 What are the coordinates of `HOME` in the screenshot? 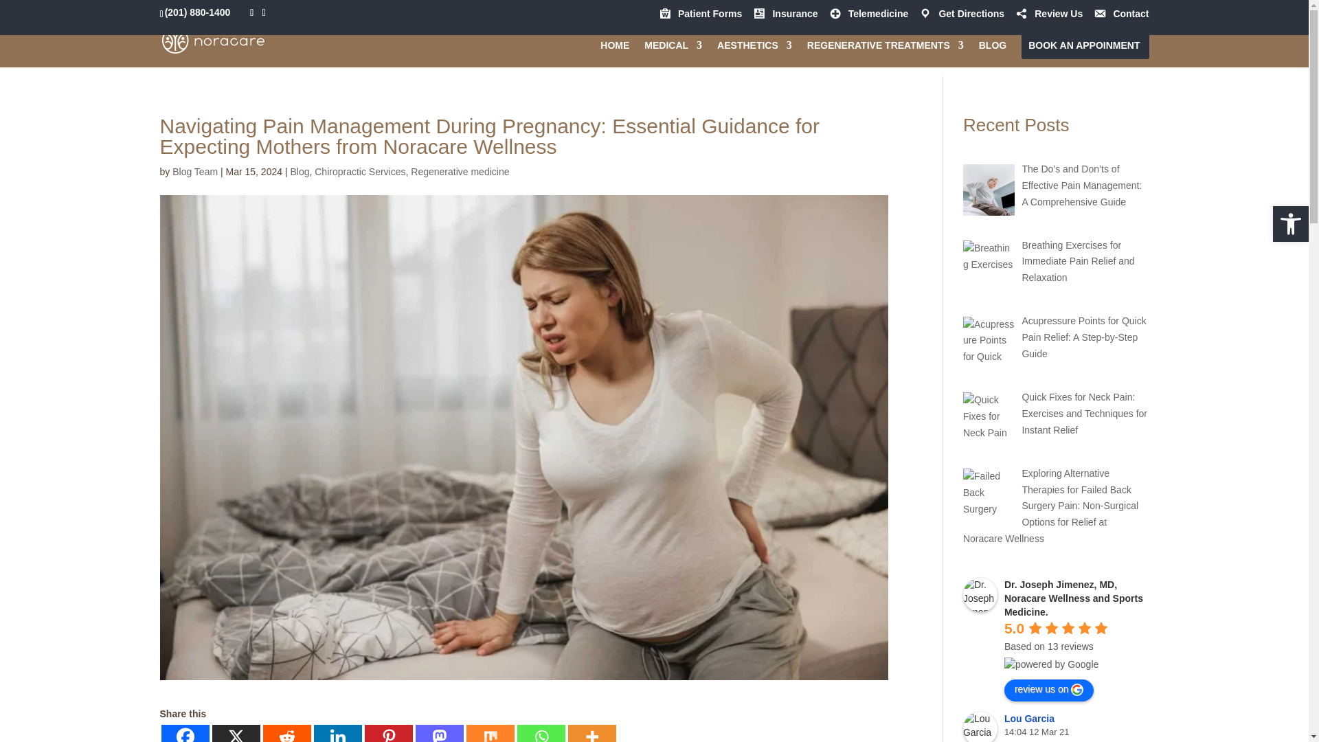 It's located at (614, 50).